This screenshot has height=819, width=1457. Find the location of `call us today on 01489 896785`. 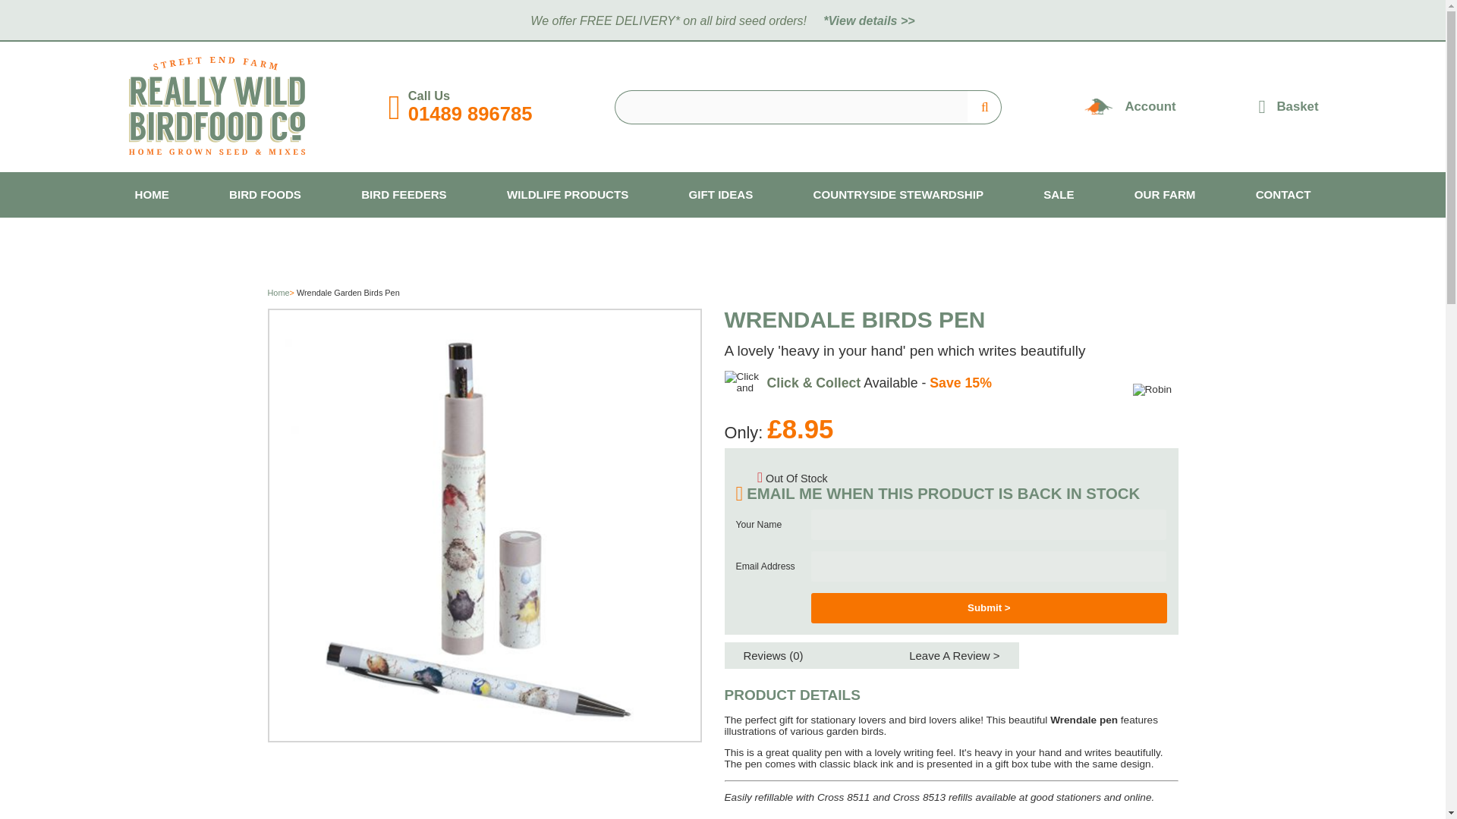

call us today on 01489 896785 is located at coordinates (470, 114).